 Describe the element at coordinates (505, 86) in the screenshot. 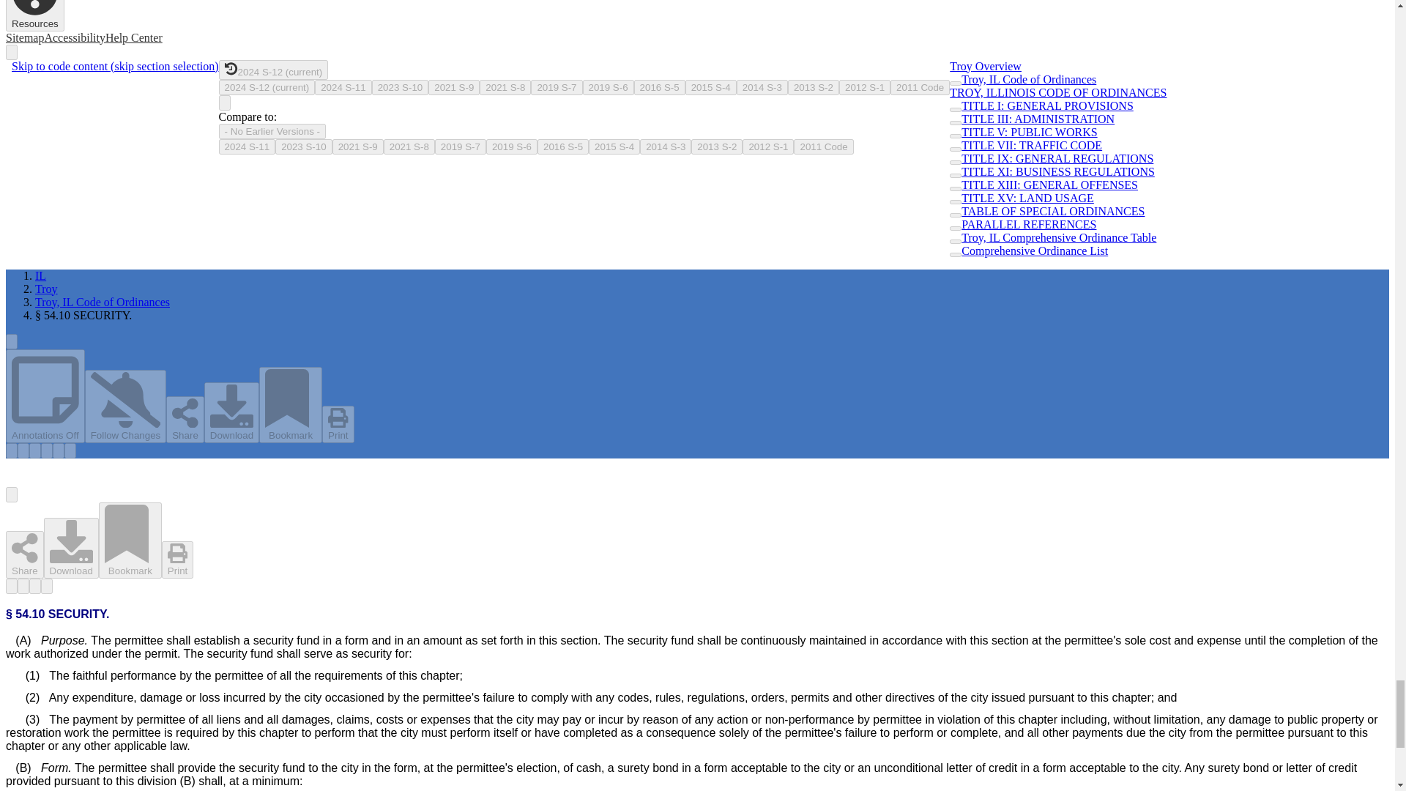

I see `2021 S-8` at that location.